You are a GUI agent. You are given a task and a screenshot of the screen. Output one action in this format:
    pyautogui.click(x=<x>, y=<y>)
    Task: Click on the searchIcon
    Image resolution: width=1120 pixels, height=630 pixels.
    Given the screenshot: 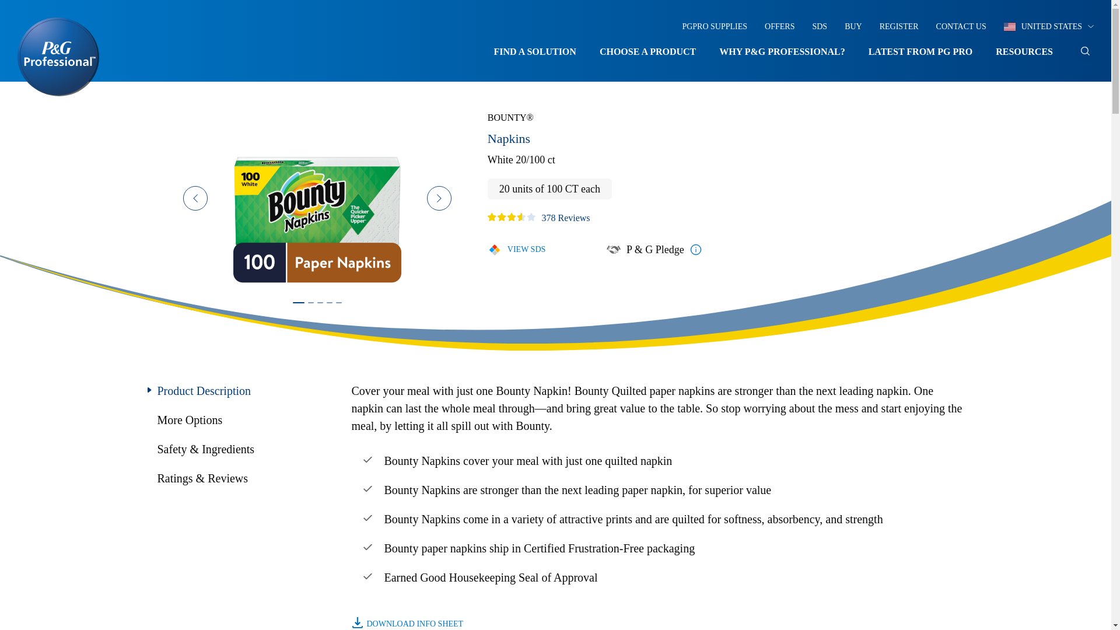 What is the action you would take?
    pyautogui.click(x=1084, y=51)
    